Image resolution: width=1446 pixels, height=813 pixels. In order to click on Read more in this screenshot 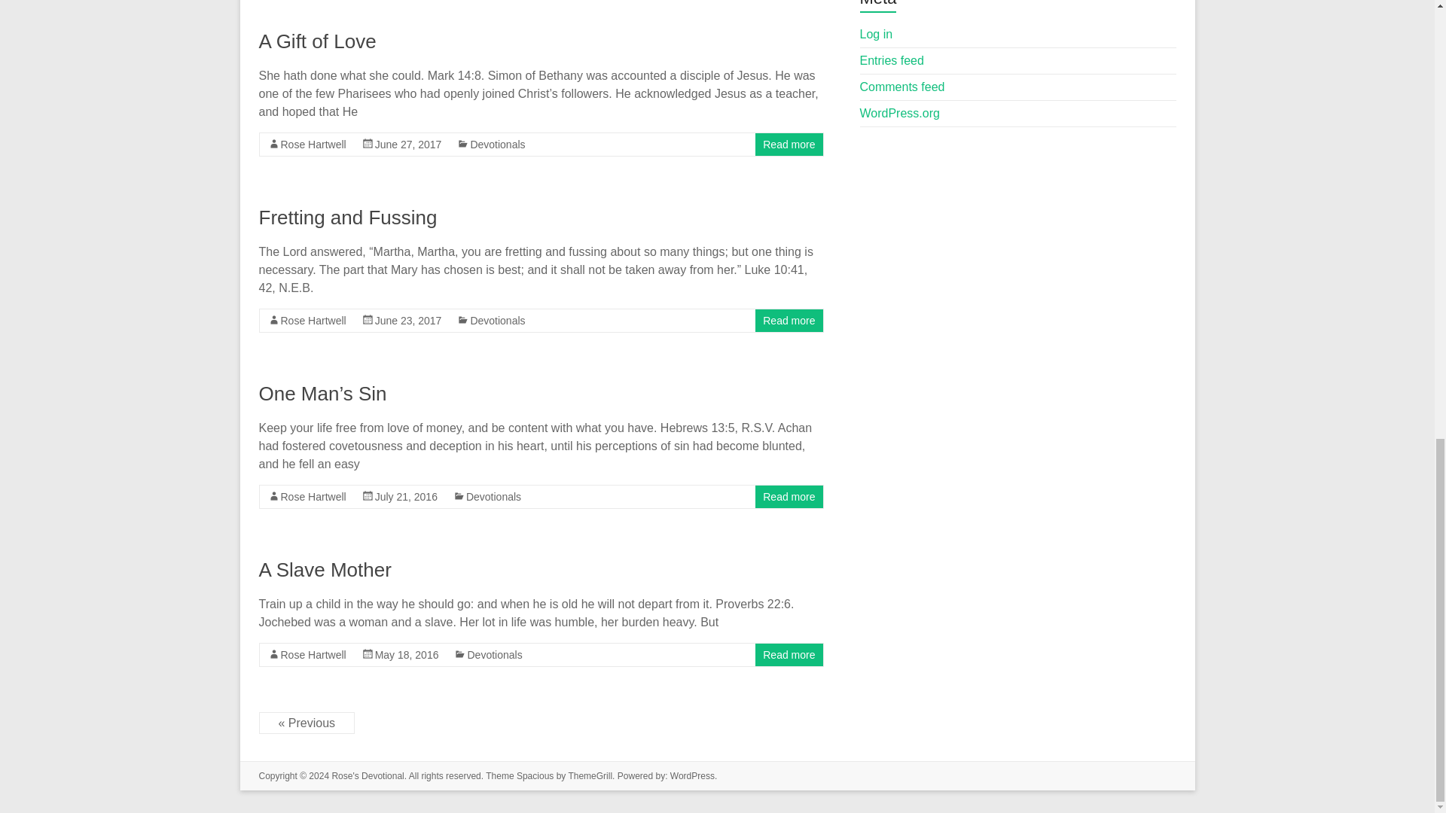, I will do `click(789, 497)`.